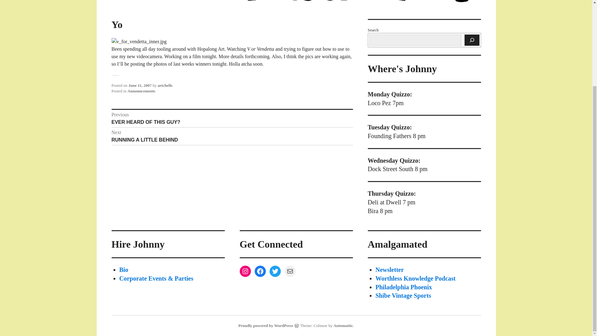  Describe the element at coordinates (403, 296) in the screenshot. I see `Newsletter` at that location.